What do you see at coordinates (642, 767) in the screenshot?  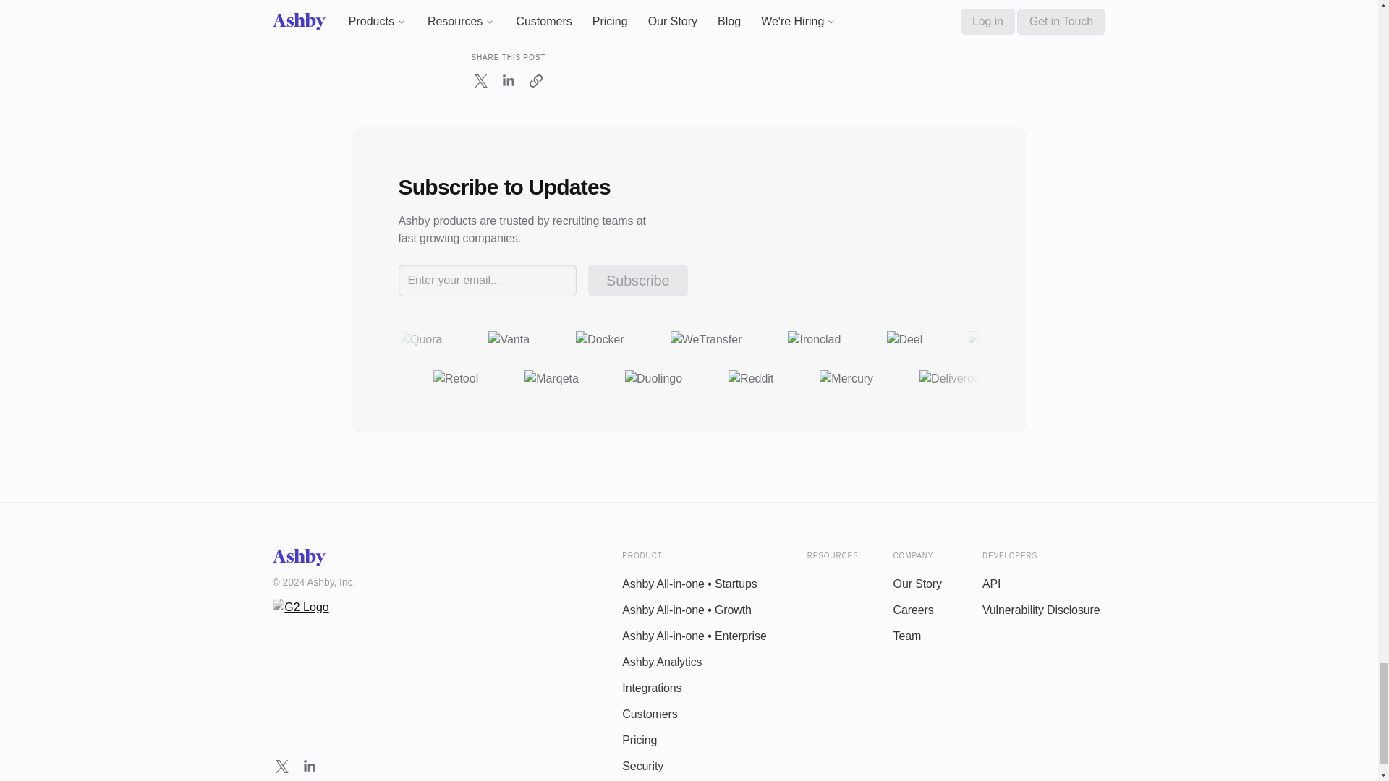 I see `Security` at bounding box center [642, 767].